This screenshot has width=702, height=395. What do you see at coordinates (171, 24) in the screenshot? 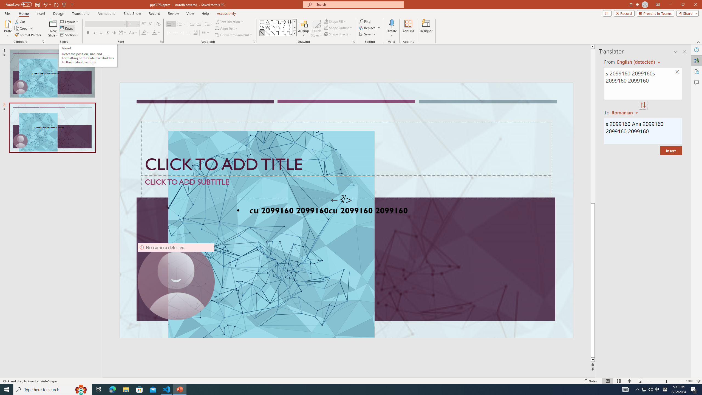
I see `Bullets` at bounding box center [171, 24].